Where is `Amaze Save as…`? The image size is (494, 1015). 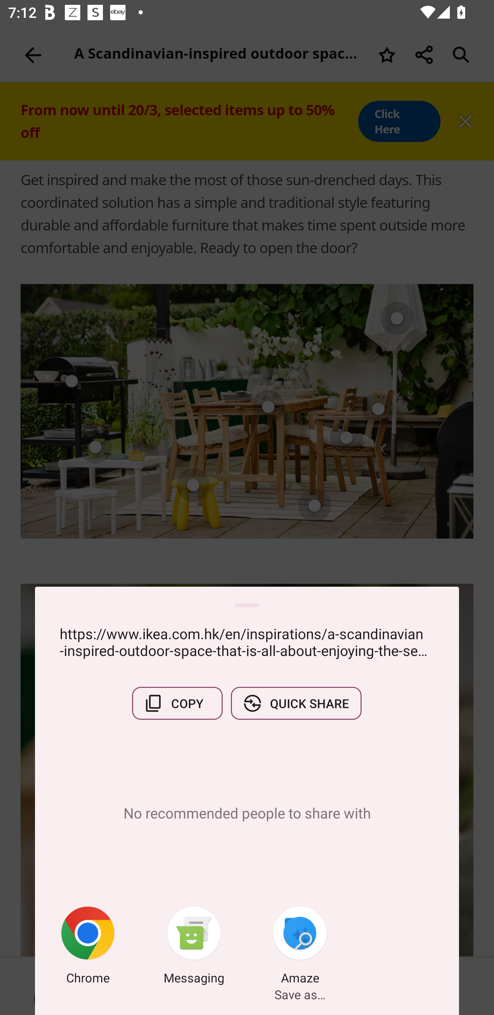 Amaze Save as… is located at coordinates (300, 947).